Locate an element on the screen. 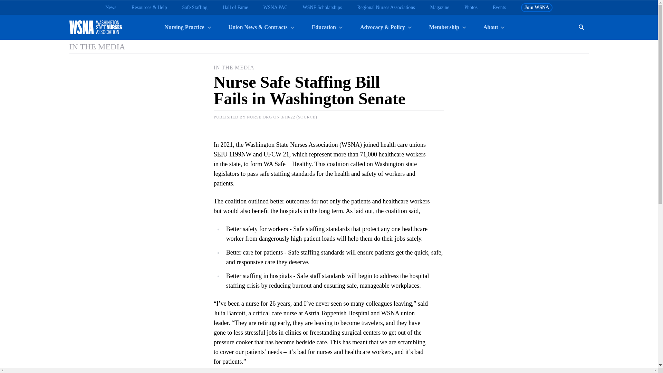 The height and width of the screenshot is (373, 663). Magazine is located at coordinates (440, 8).